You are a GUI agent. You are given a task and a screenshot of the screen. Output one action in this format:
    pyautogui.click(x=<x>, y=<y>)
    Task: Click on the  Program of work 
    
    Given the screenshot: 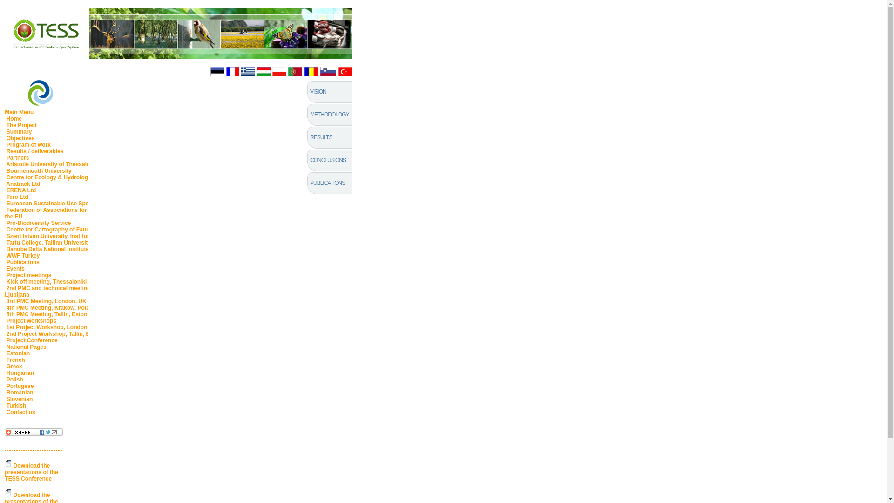 What is the action you would take?
    pyautogui.click(x=28, y=144)
    